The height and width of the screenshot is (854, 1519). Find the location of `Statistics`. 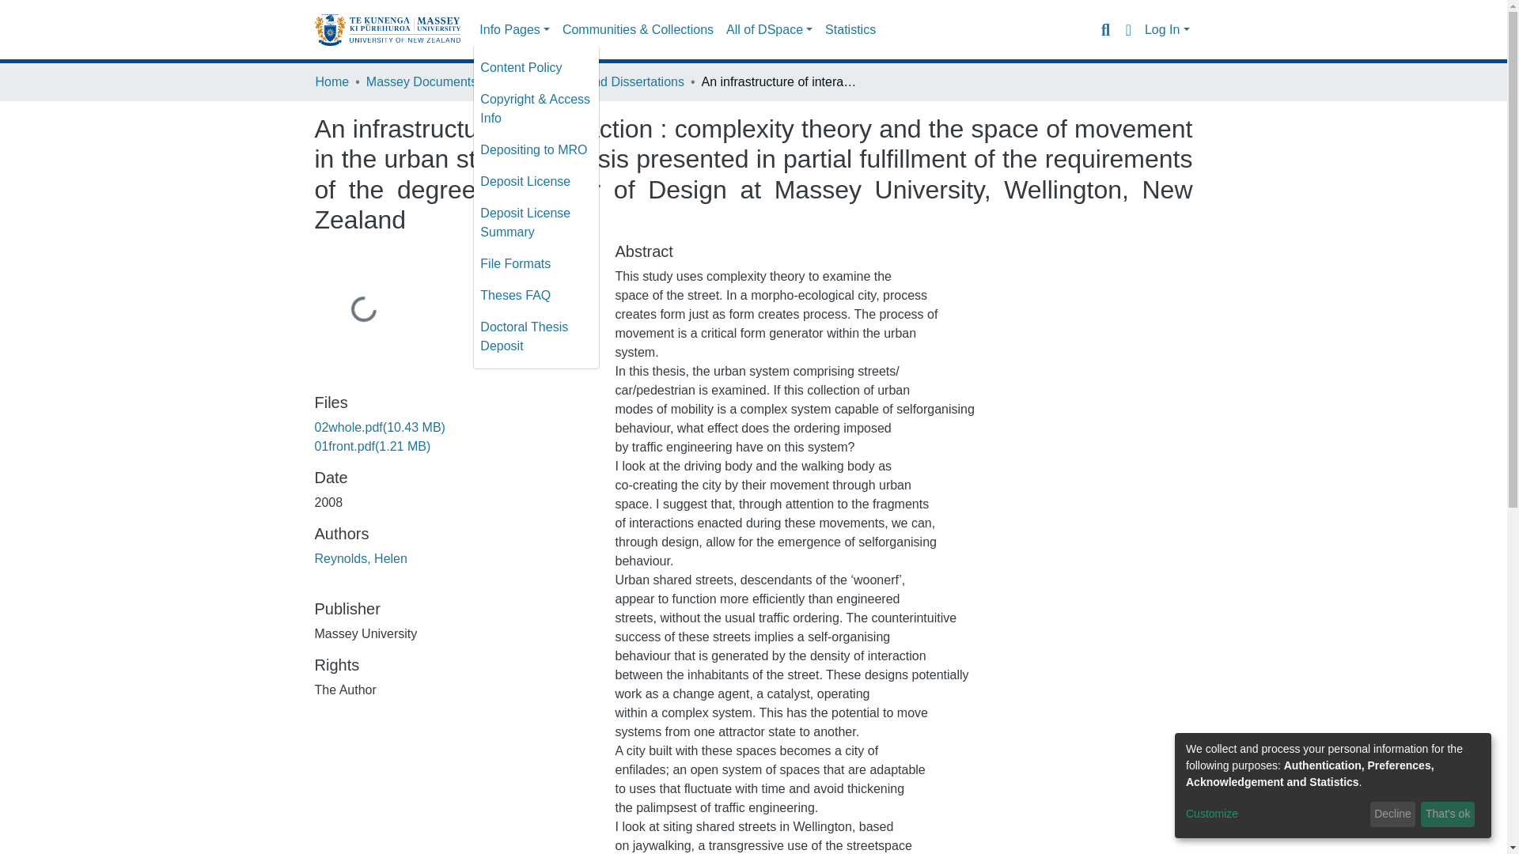

Statistics is located at coordinates (850, 30).